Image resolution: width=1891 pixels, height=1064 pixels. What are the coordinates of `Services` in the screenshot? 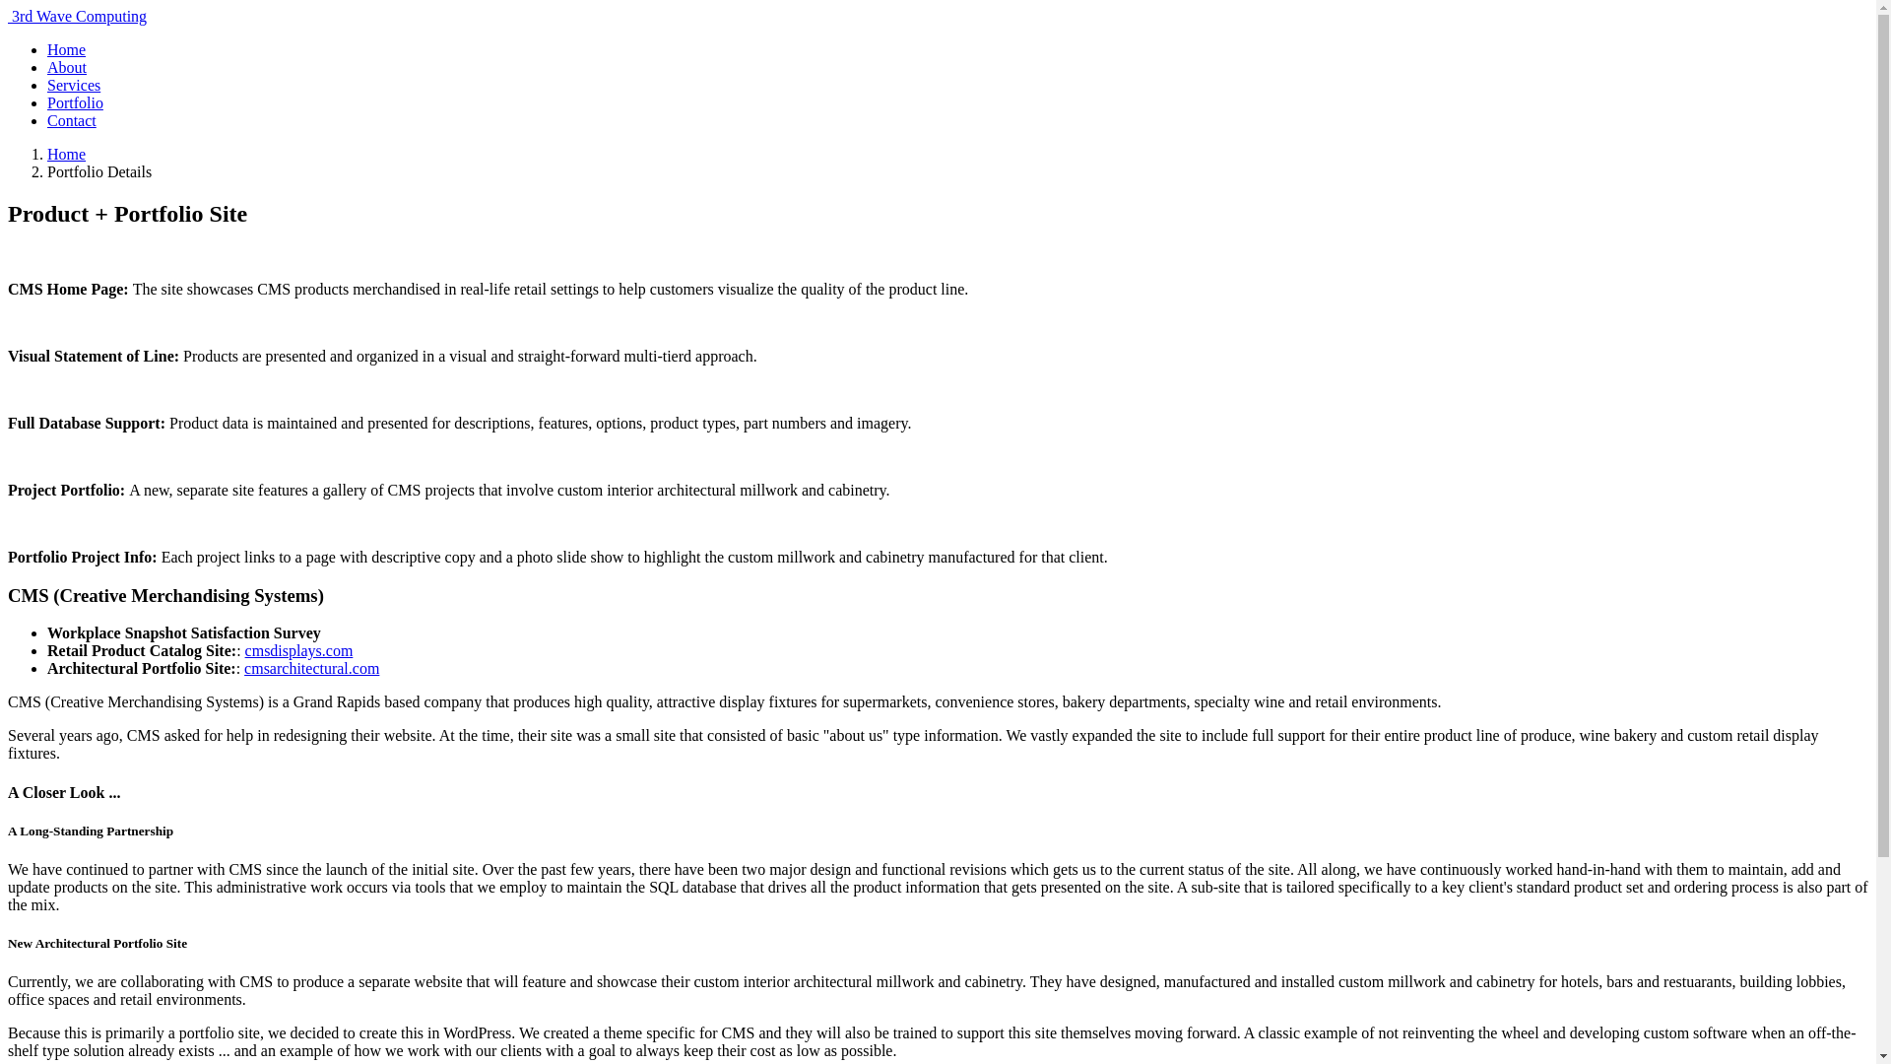 It's located at (74, 85).